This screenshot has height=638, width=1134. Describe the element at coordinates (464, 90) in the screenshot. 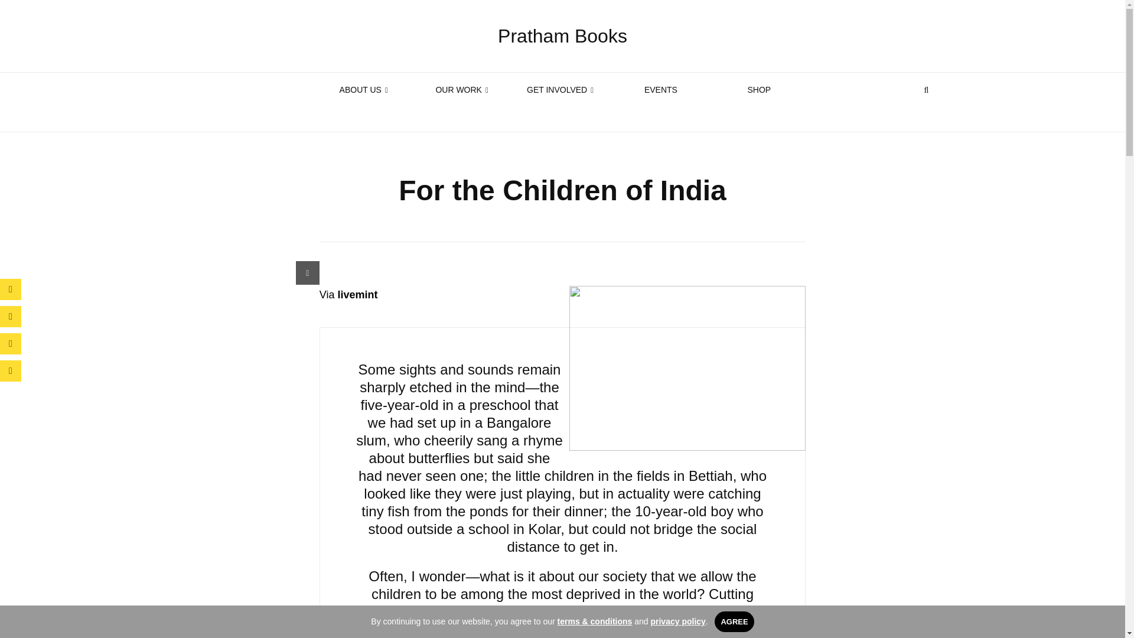

I see `OUR WORK` at that location.